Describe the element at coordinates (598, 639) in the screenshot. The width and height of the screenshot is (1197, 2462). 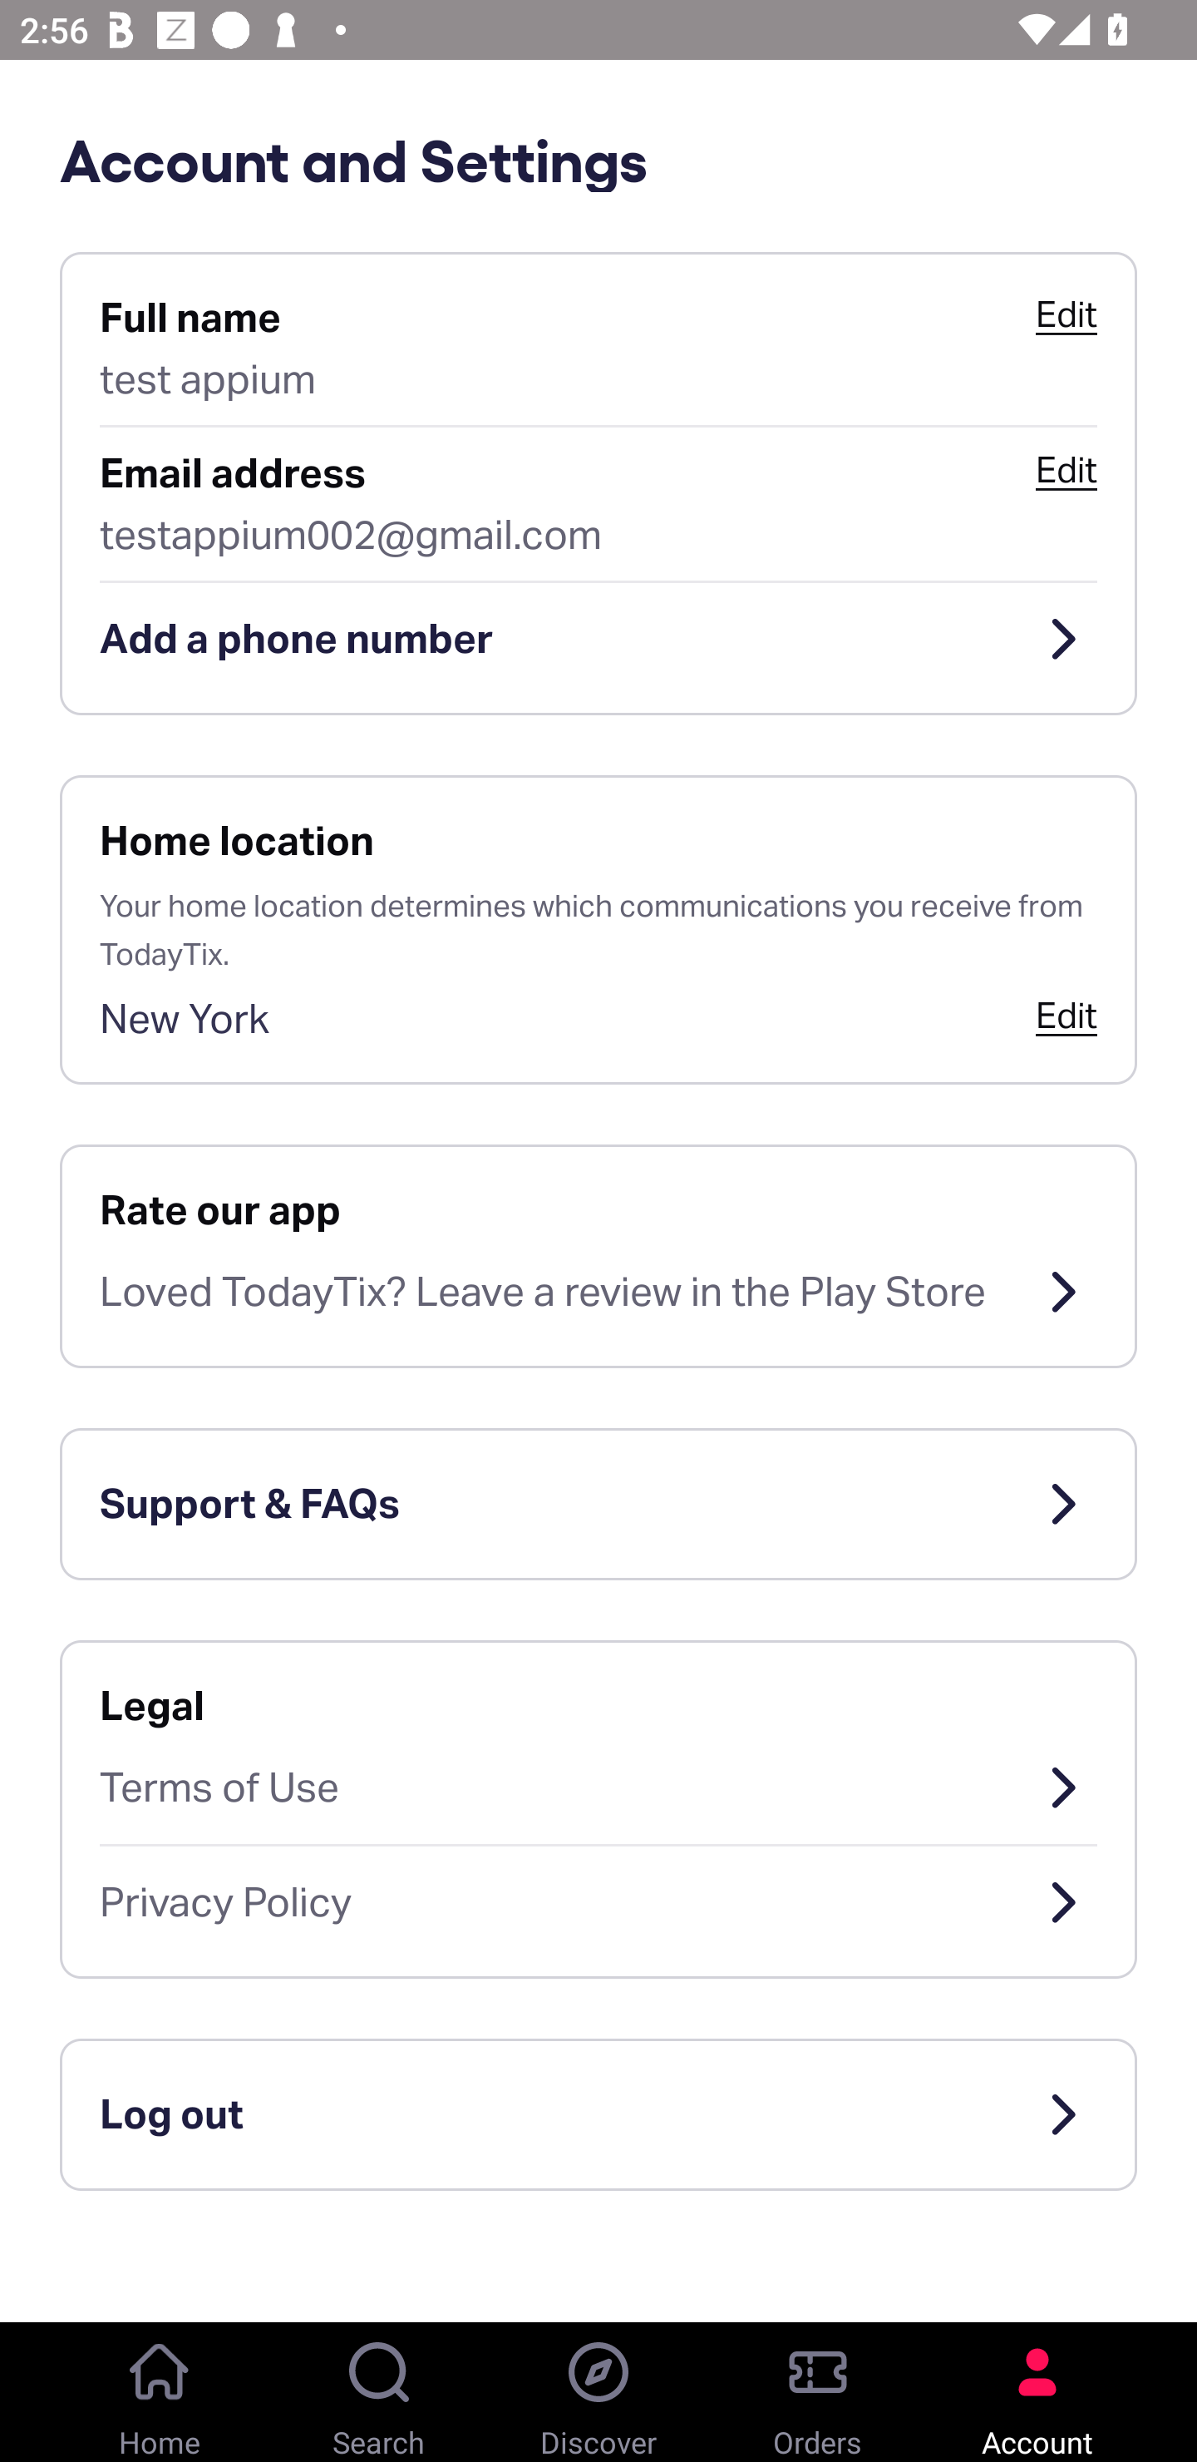
I see `Add a phone number` at that location.